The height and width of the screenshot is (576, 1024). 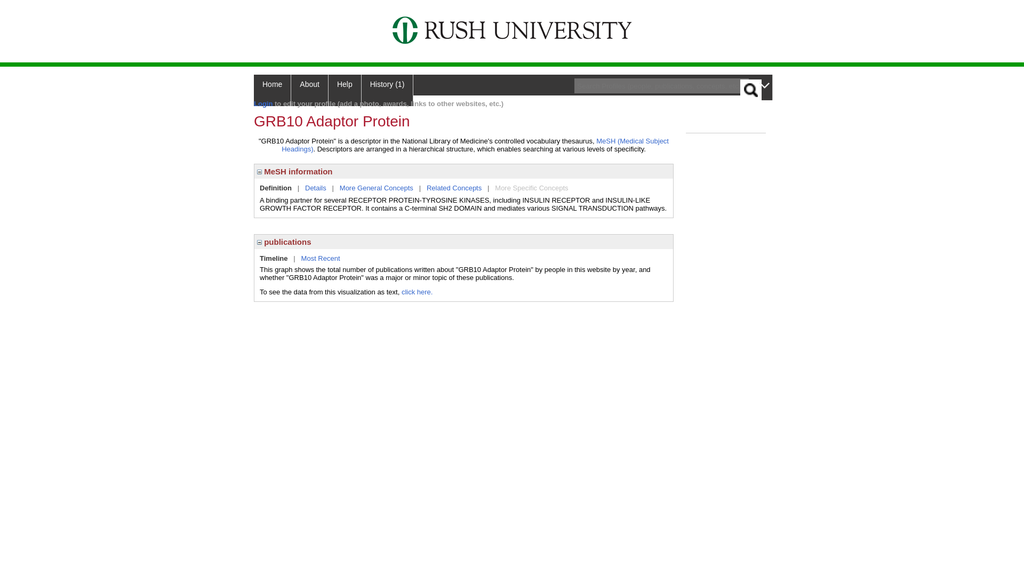 What do you see at coordinates (272, 90) in the screenshot?
I see `Home` at bounding box center [272, 90].